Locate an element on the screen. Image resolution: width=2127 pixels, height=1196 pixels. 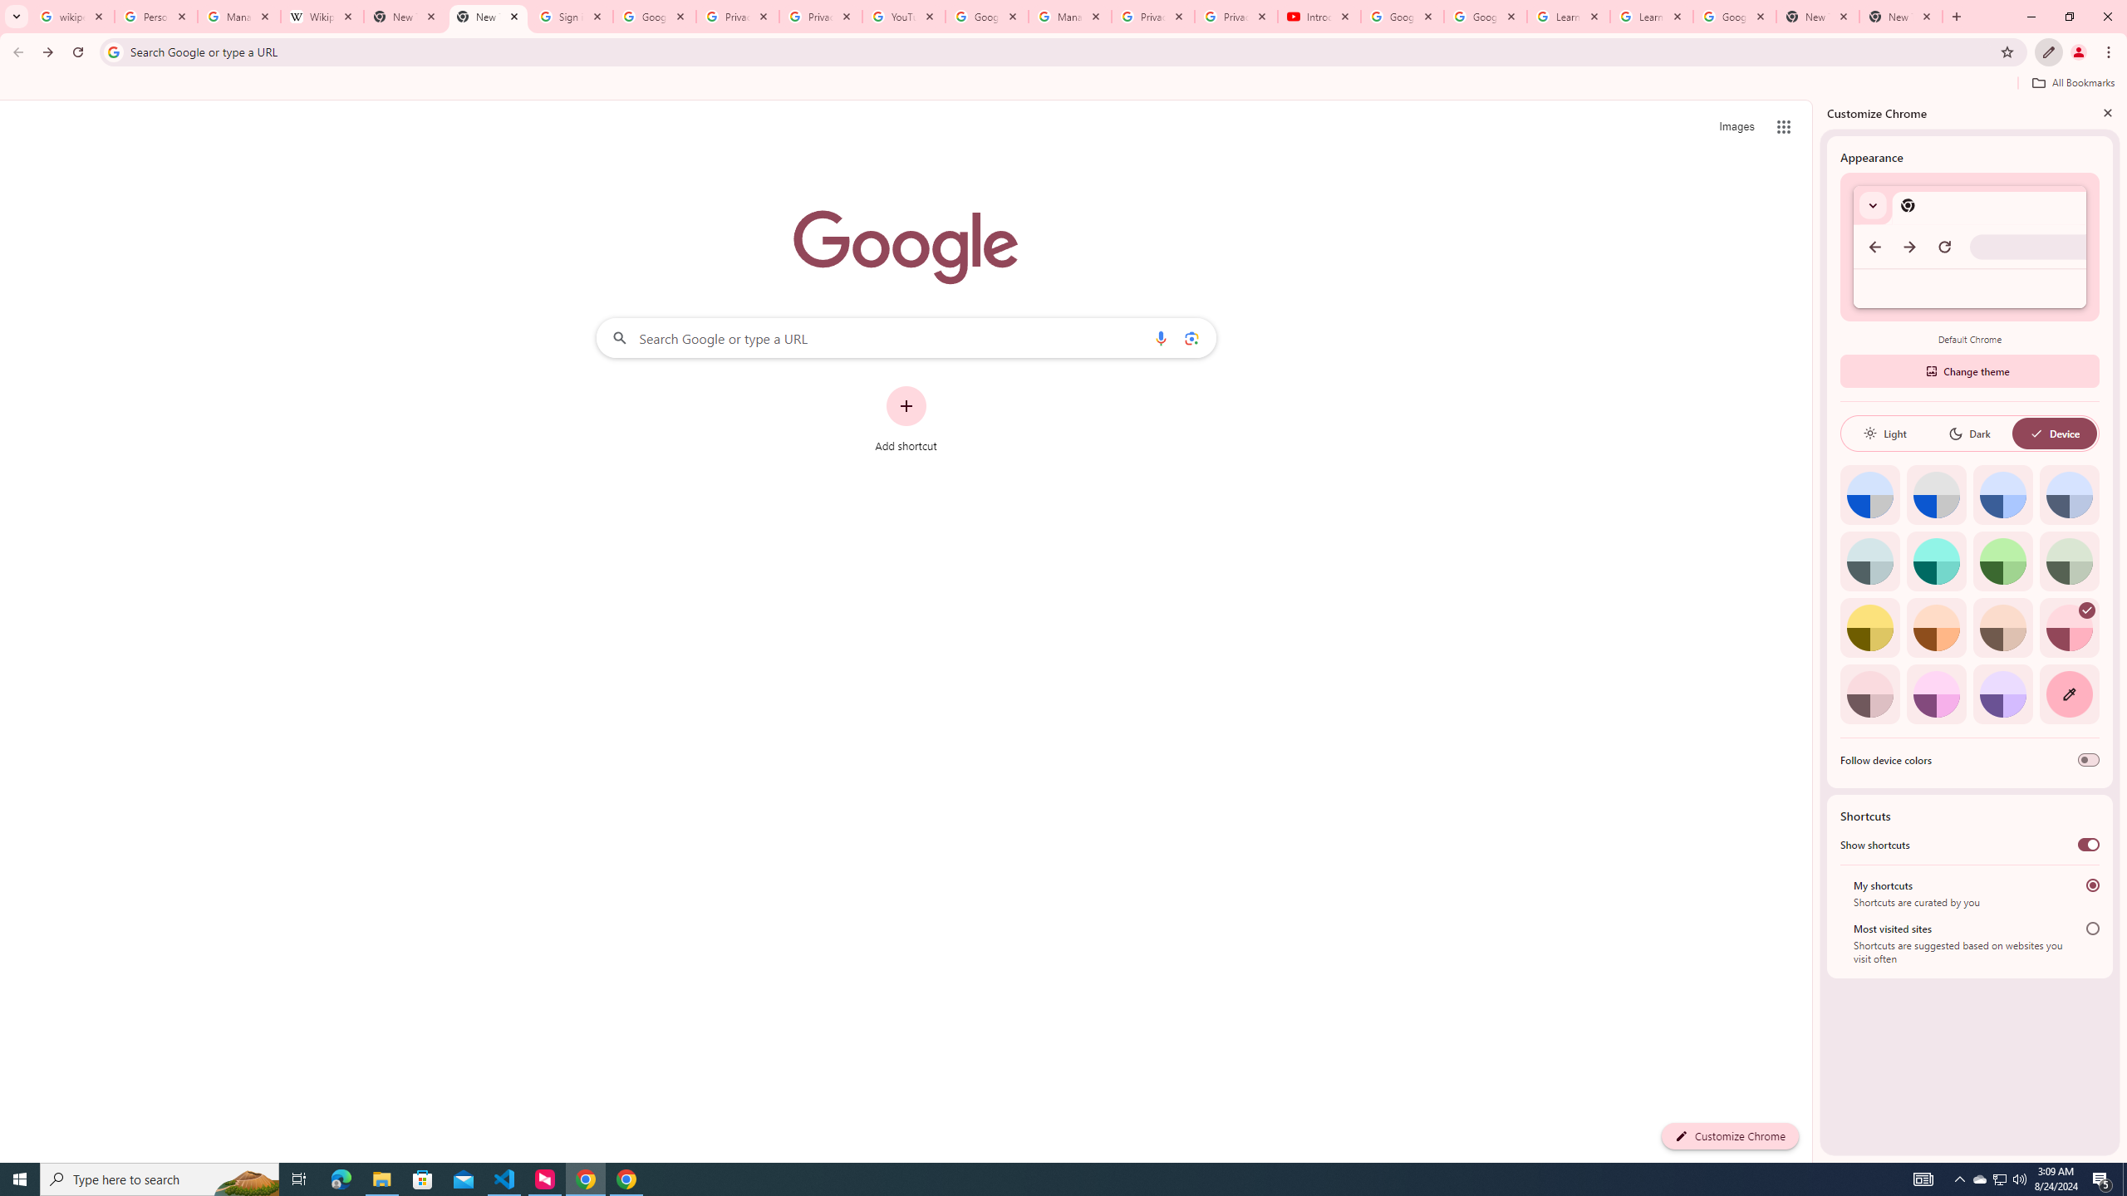
Most visited sites is located at coordinates (2092, 929).